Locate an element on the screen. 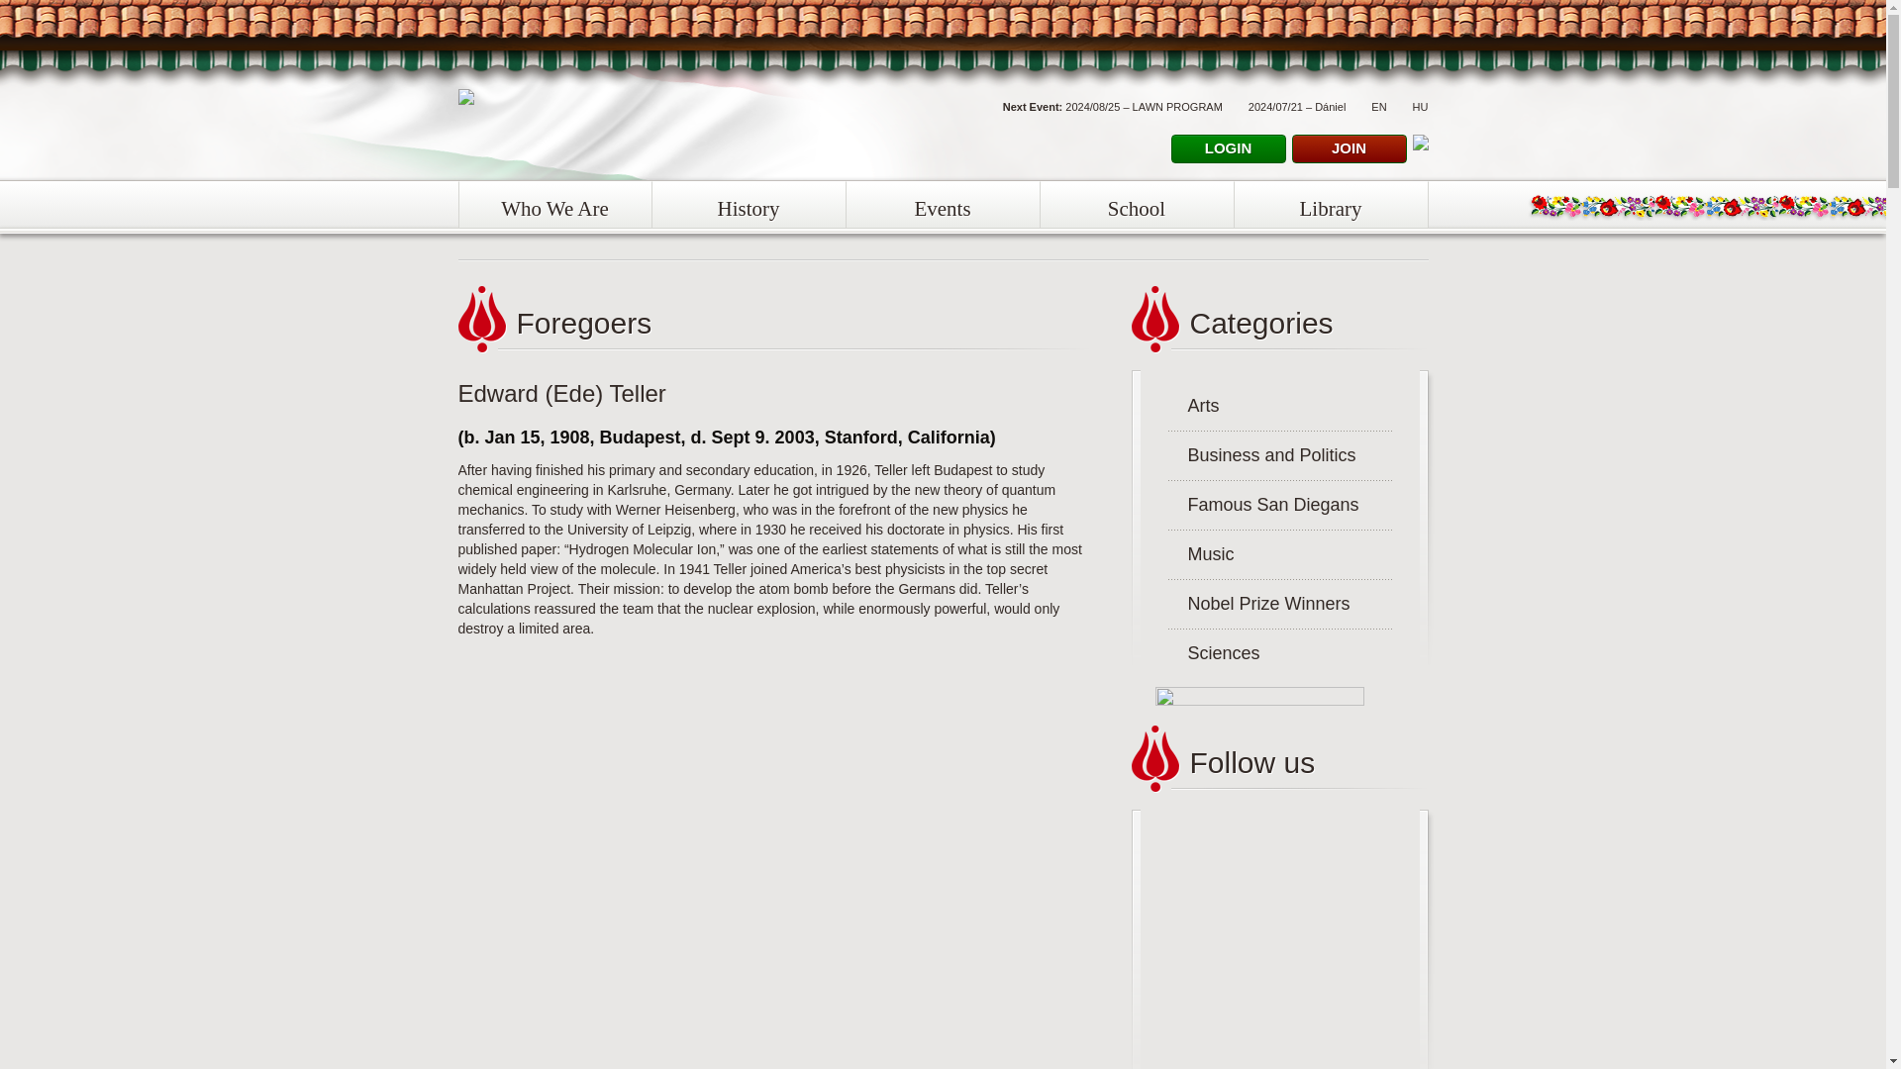 This screenshot has width=1901, height=1069. EN is located at coordinates (1378, 107).